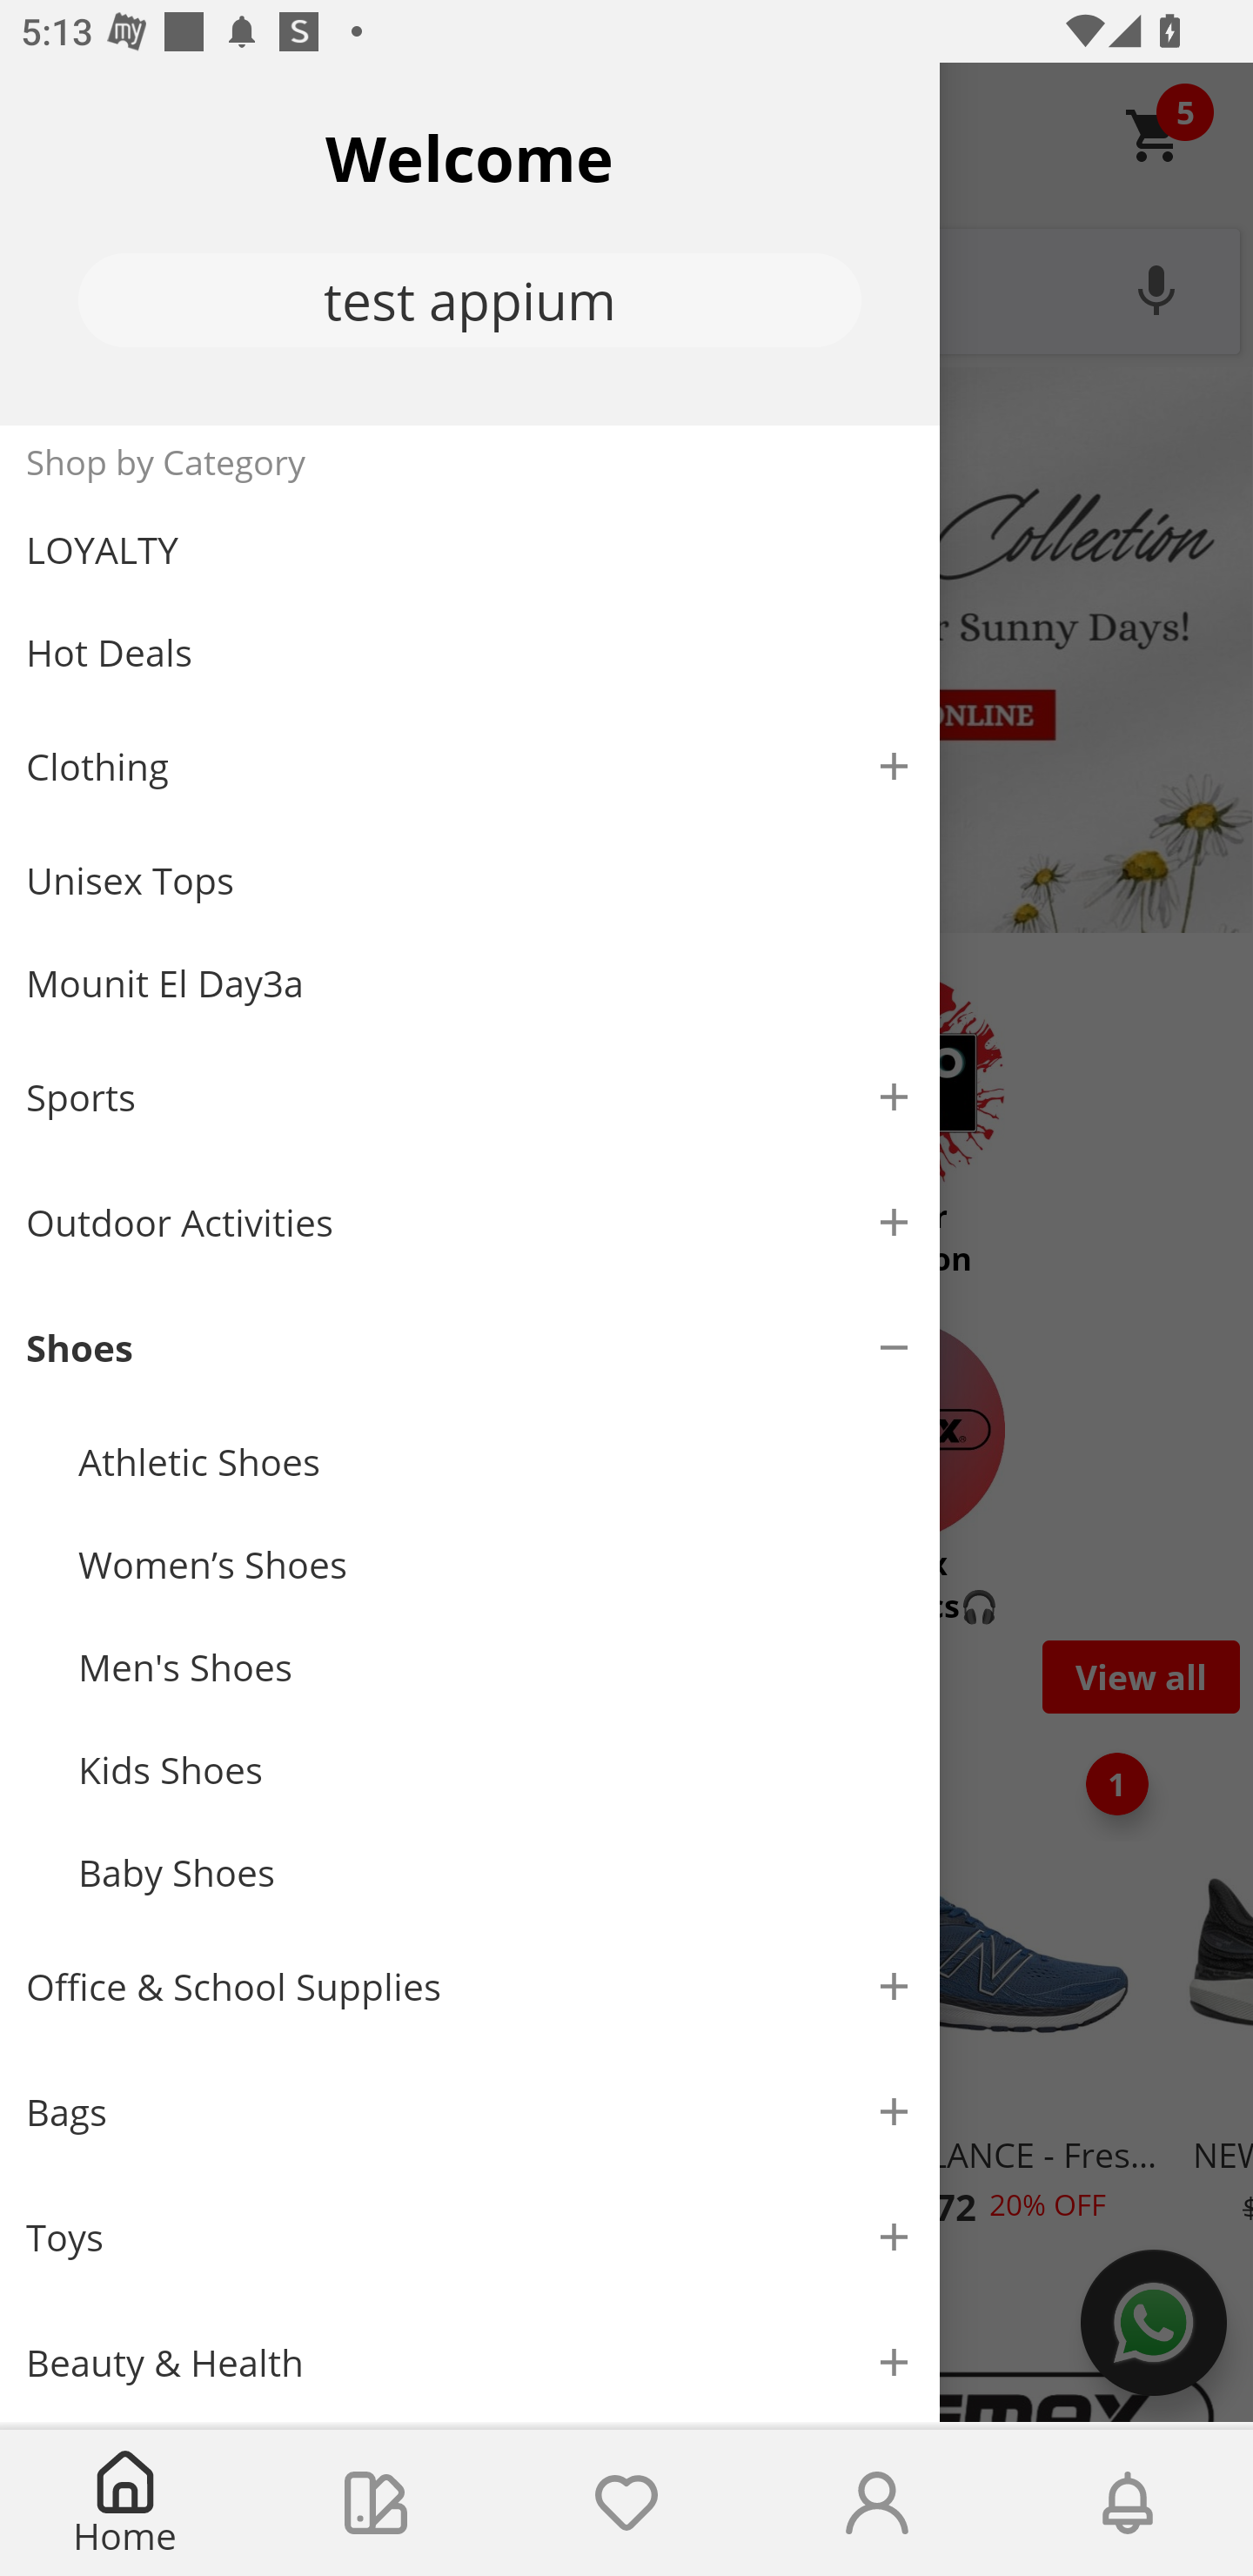  Describe the element at coordinates (470, 244) in the screenshot. I see `Welcome test appium` at that location.